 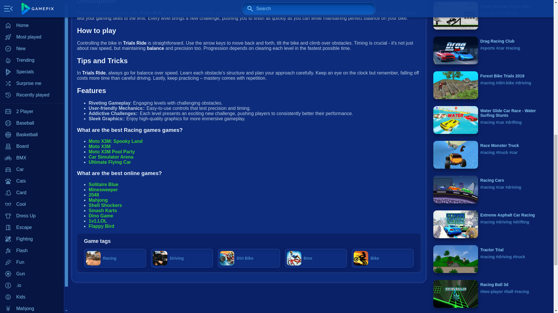 I want to click on Snake, so click(x=32, y=100).